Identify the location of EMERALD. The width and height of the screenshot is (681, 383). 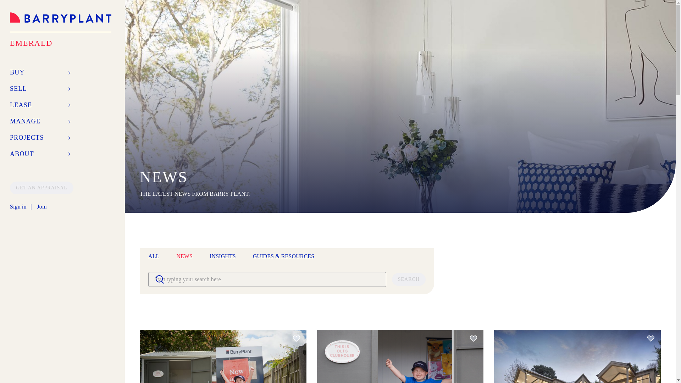
(61, 40).